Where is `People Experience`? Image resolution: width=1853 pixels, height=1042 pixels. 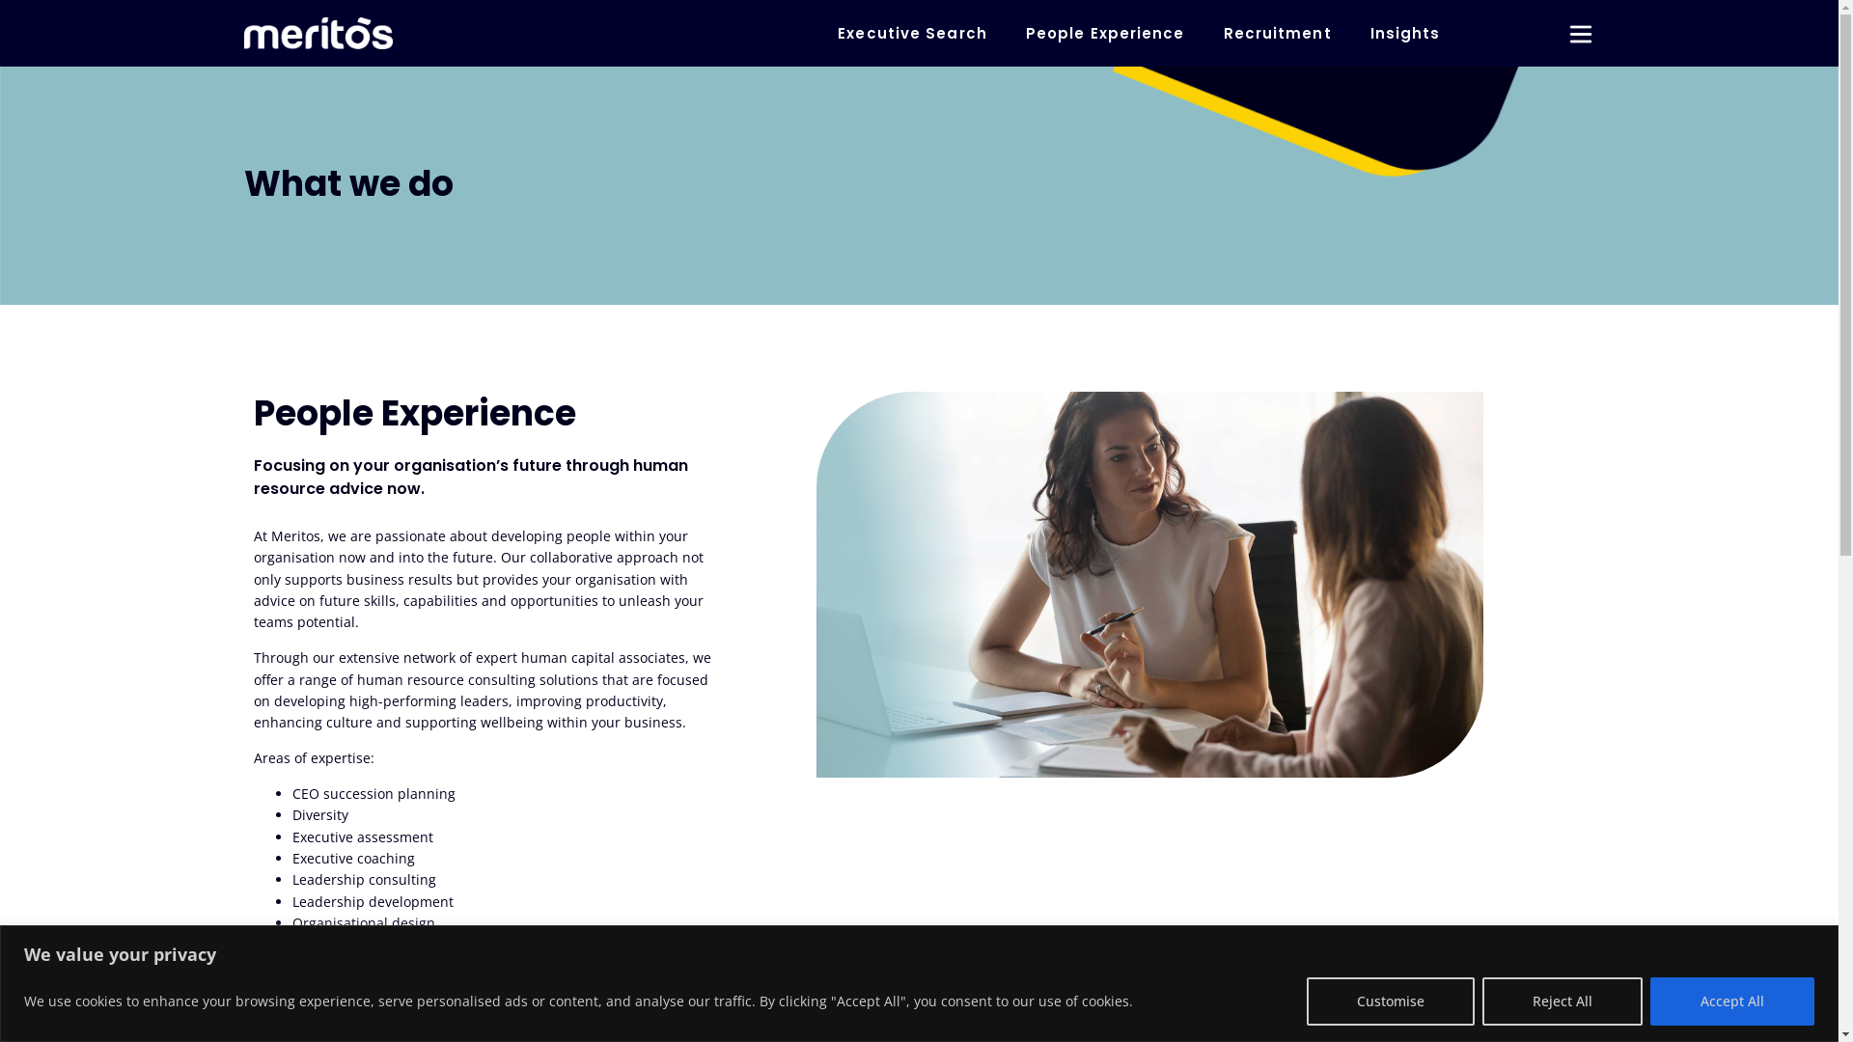
People Experience is located at coordinates (1106, 33).